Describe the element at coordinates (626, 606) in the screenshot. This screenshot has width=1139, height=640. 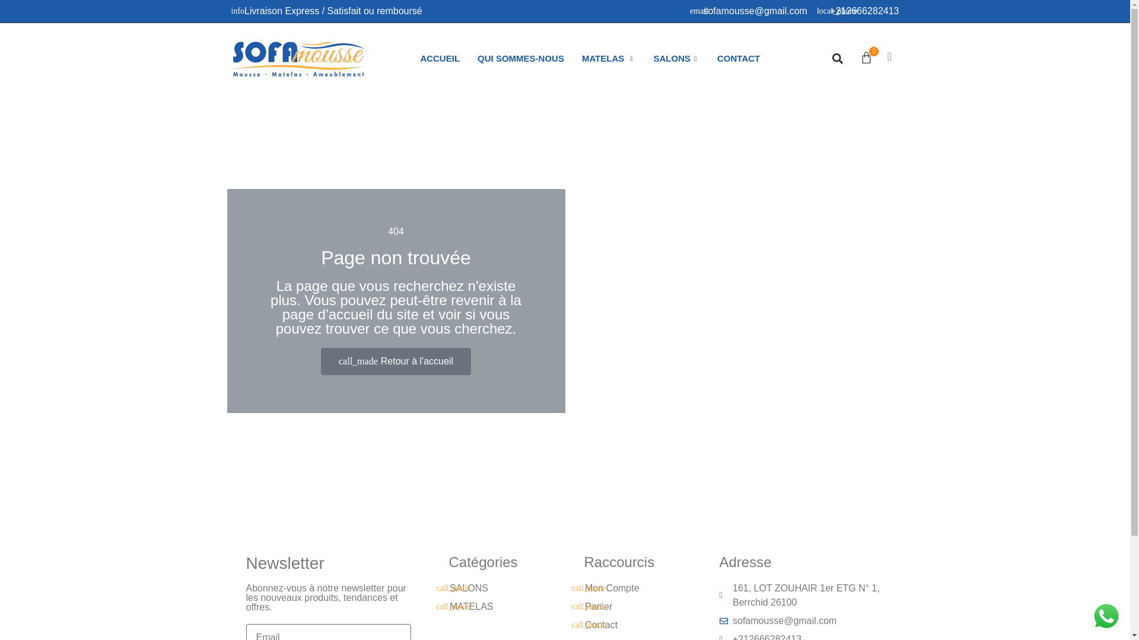
I see `Panier` at that location.